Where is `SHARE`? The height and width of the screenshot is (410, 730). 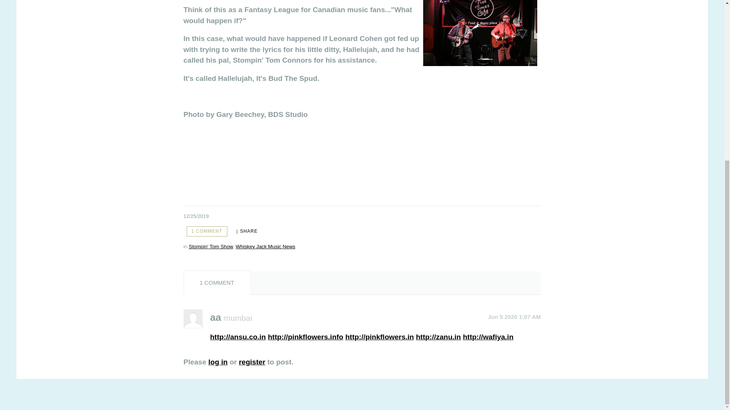
SHARE is located at coordinates (246, 232).